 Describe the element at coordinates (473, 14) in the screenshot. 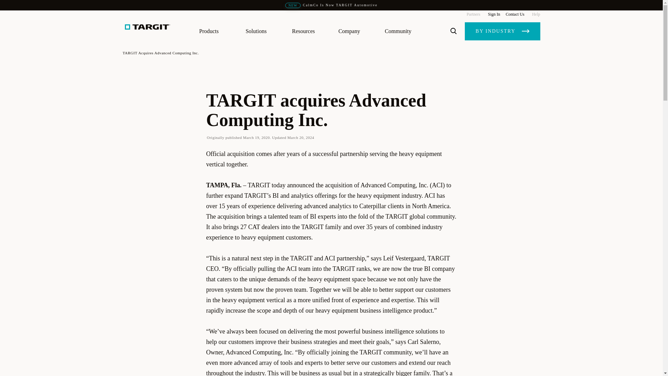

I see `Partners` at that location.